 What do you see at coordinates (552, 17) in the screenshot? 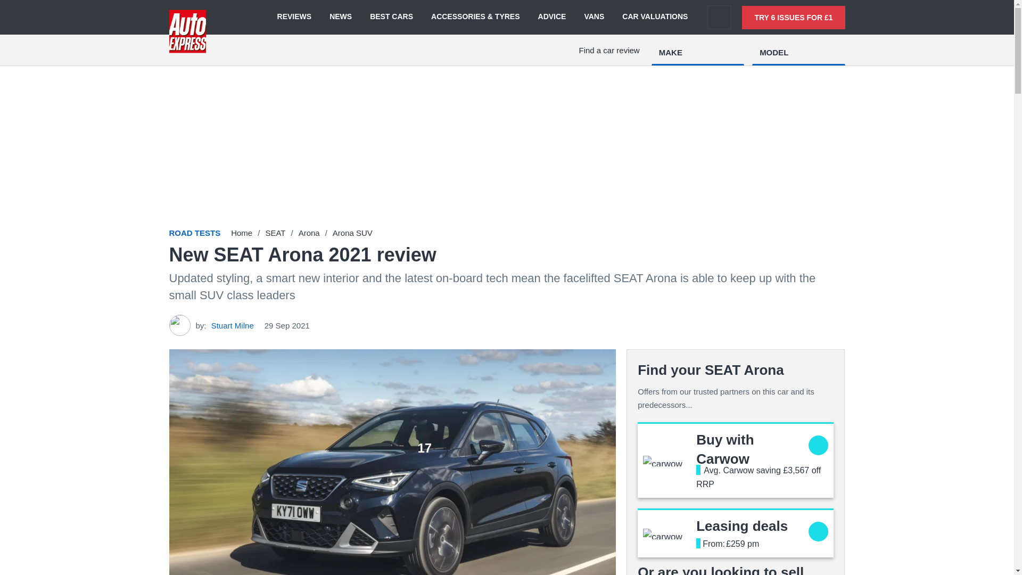
I see `ADVICE` at bounding box center [552, 17].